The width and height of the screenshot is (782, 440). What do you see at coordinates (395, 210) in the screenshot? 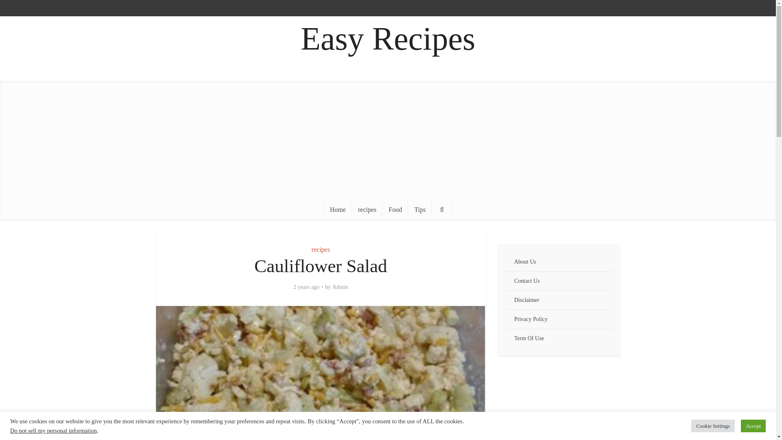
I see `Food` at bounding box center [395, 210].